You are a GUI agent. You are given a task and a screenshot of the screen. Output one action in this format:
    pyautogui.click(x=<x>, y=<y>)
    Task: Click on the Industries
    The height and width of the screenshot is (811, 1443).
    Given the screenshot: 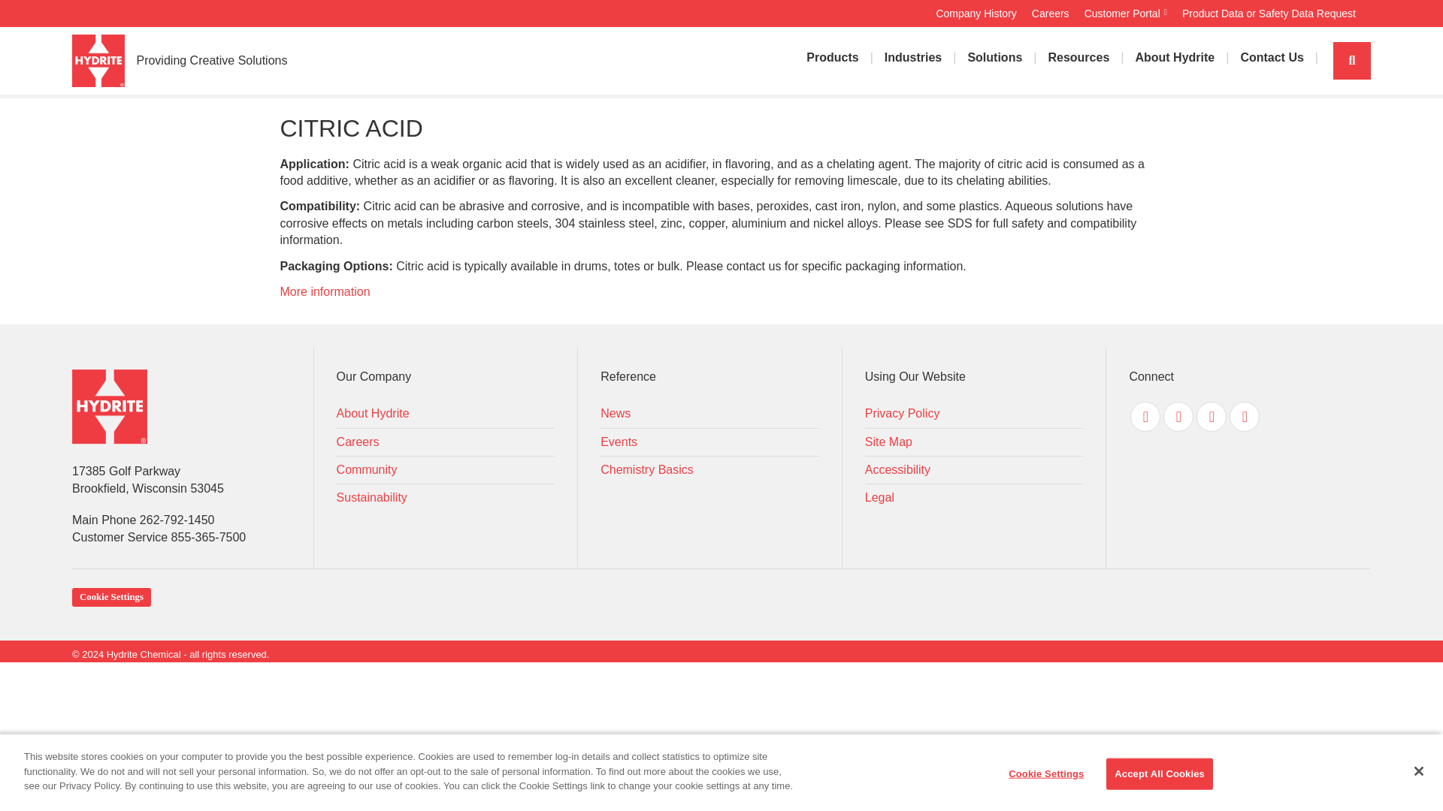 What is the action you would take?
    pyautogui.click(x=912, y=58)
    